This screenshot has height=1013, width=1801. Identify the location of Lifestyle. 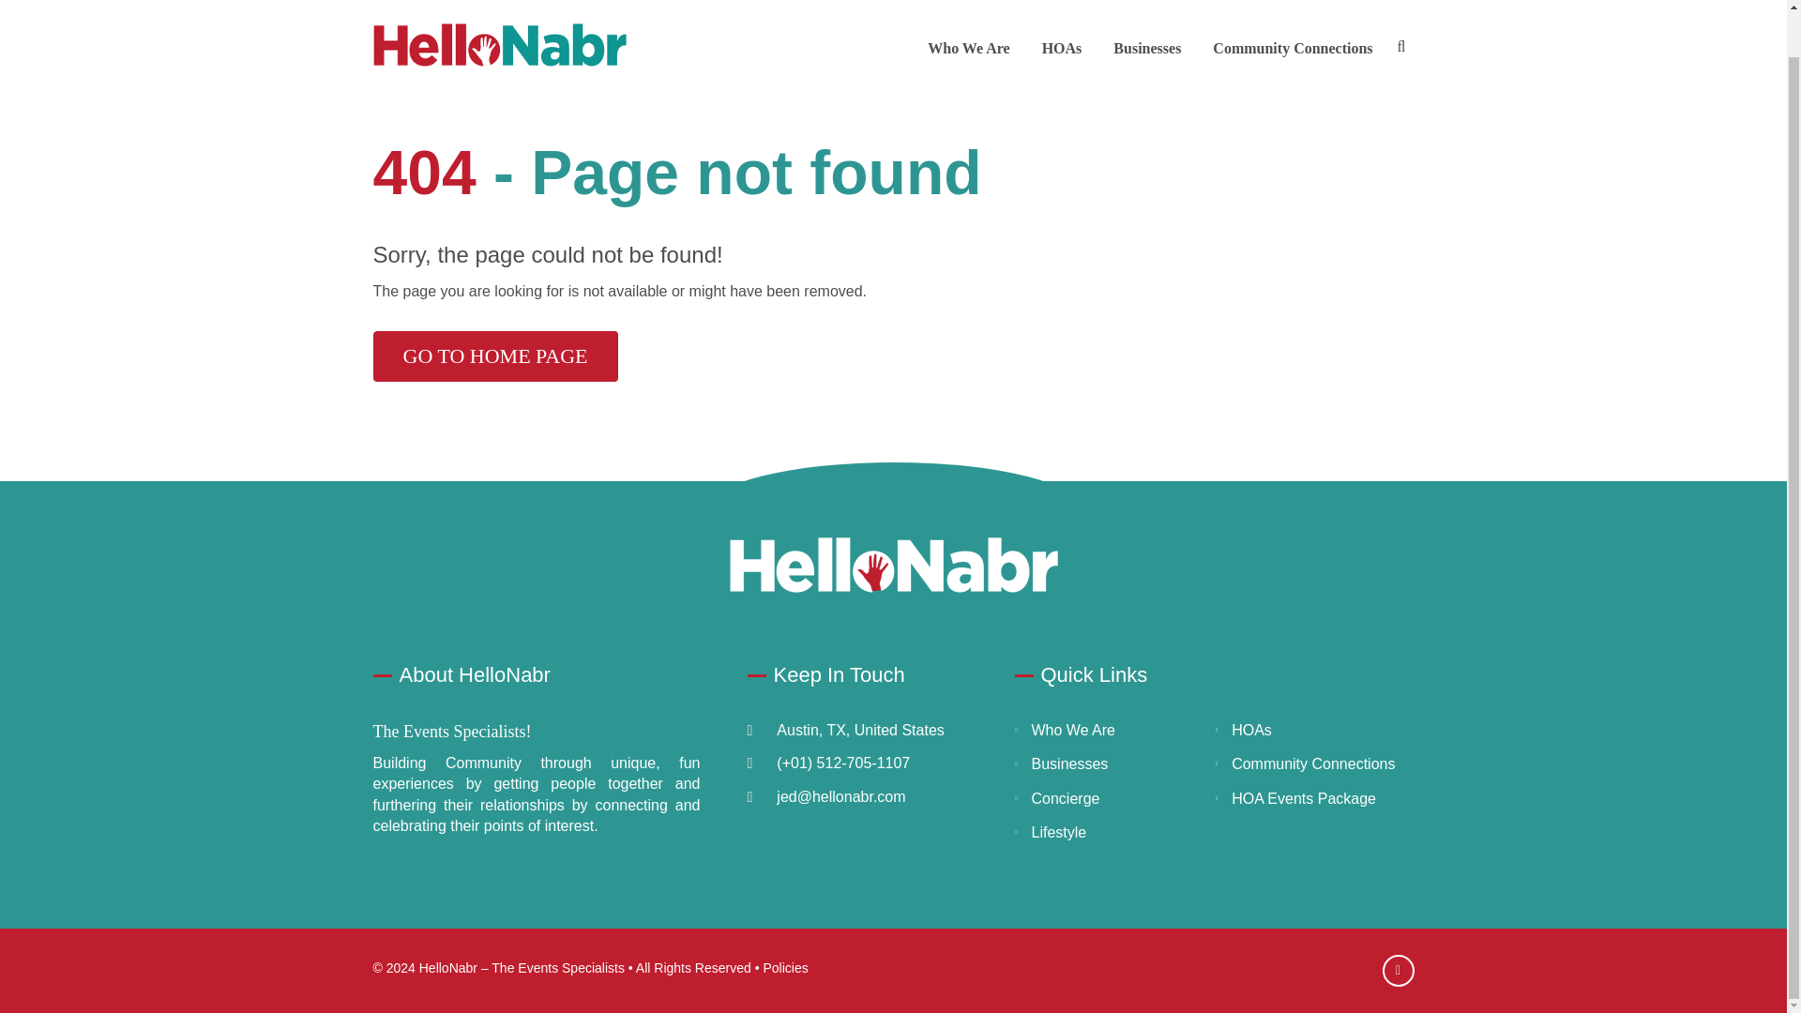
(1060, 832).